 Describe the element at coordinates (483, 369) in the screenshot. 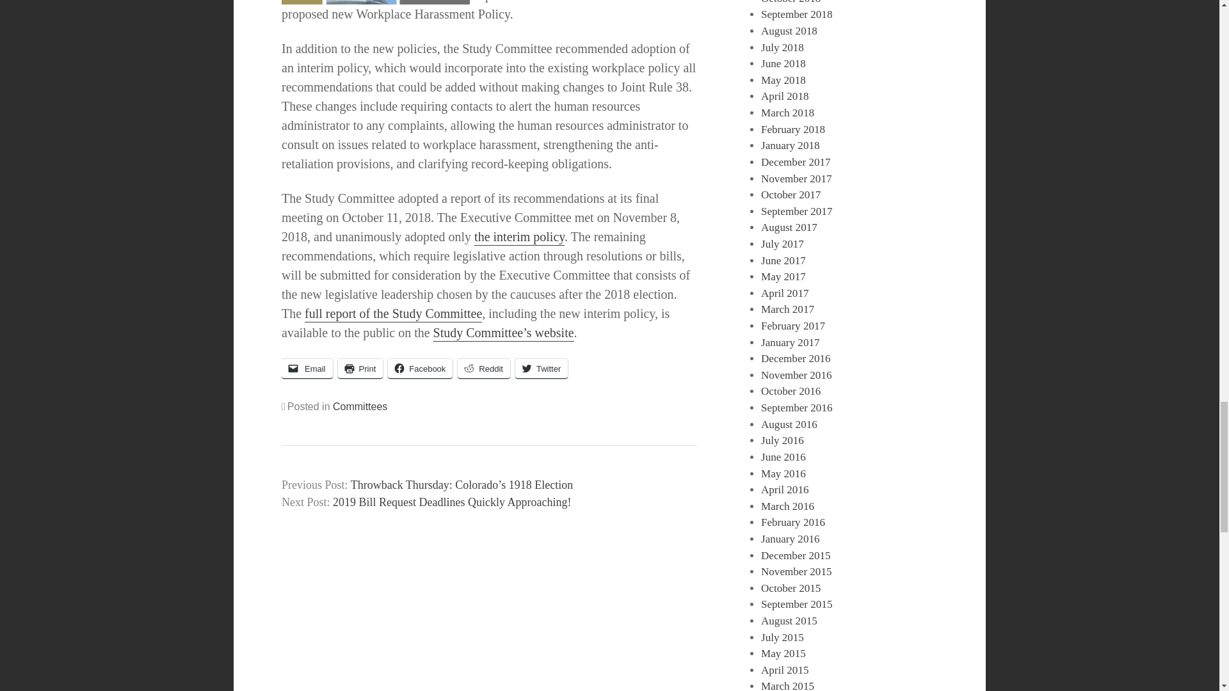

I see `Click to share on Reddit` at that location.